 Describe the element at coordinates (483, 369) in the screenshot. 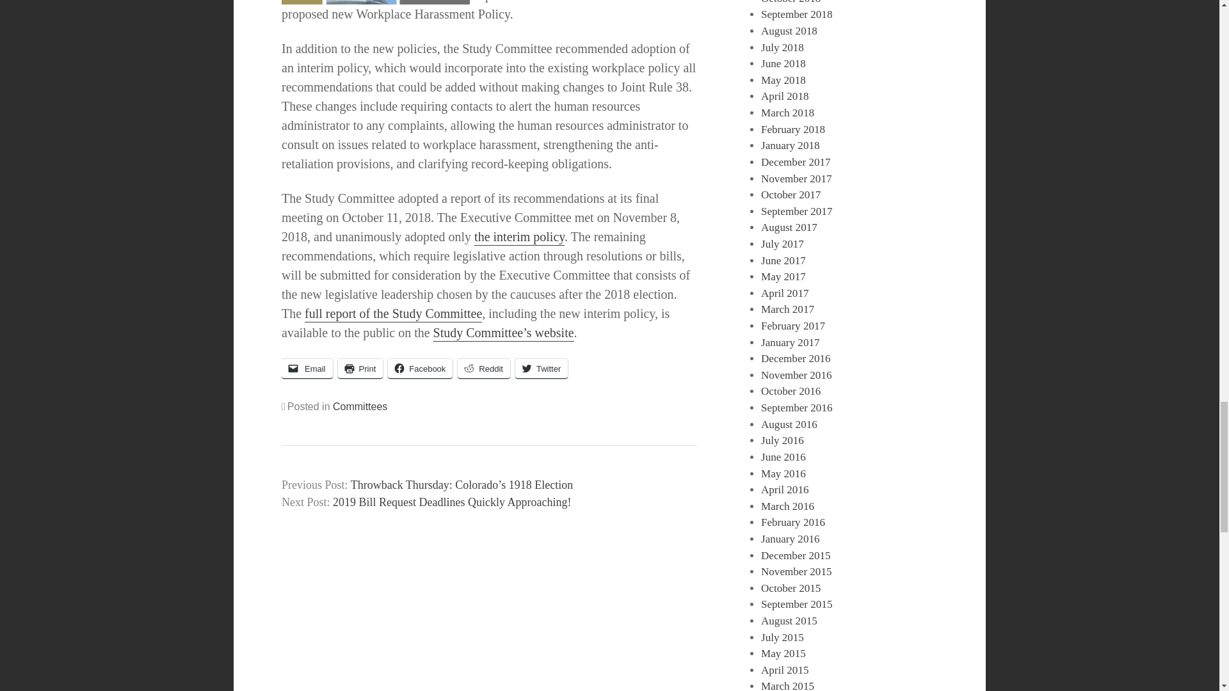

I see `Click to share on Reddit` at that location.